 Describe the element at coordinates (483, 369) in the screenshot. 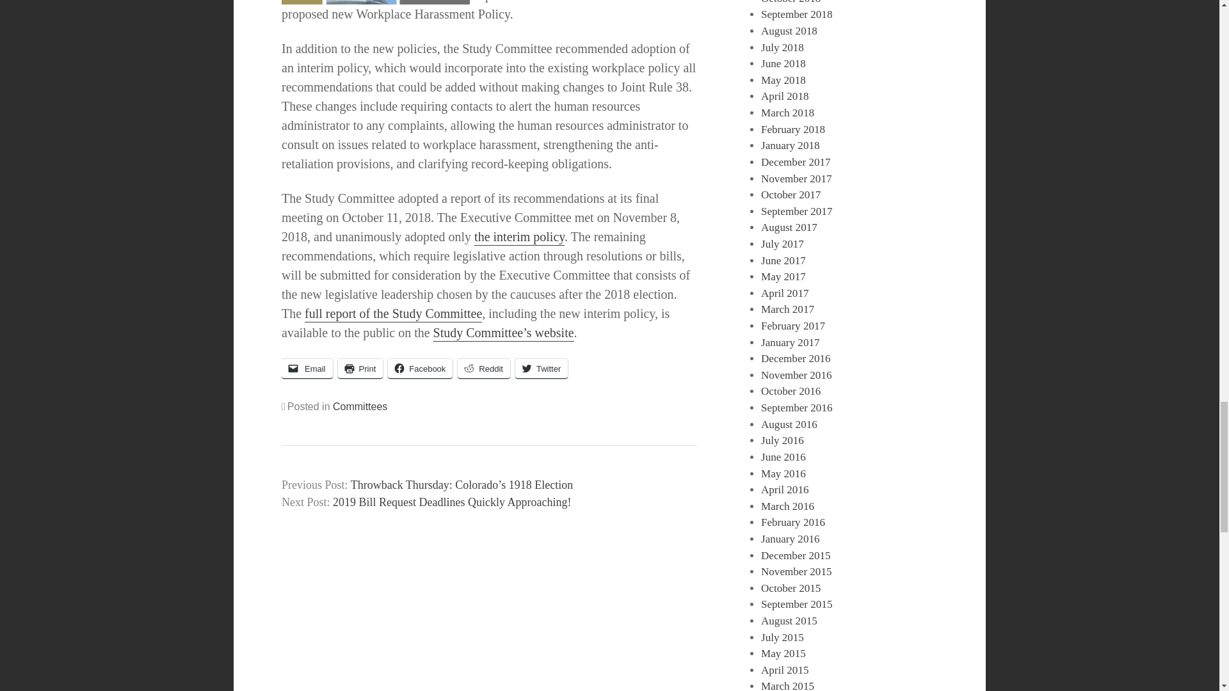

I see `Click to share on Reddit` at that location.